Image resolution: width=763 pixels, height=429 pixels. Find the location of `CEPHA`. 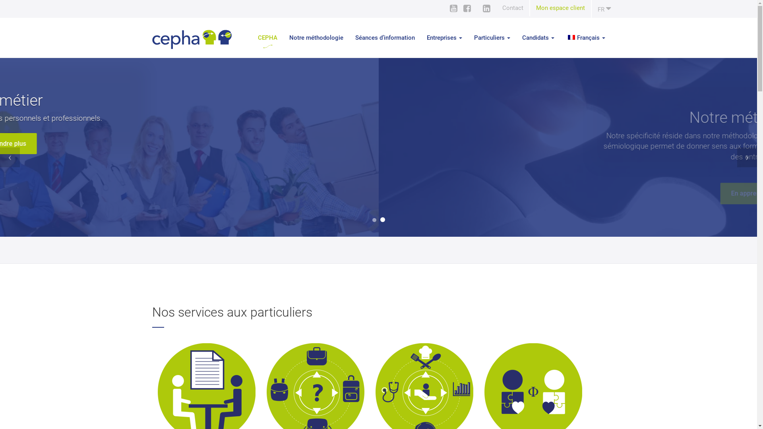

CEPHA is located at coordinates (268, 38).